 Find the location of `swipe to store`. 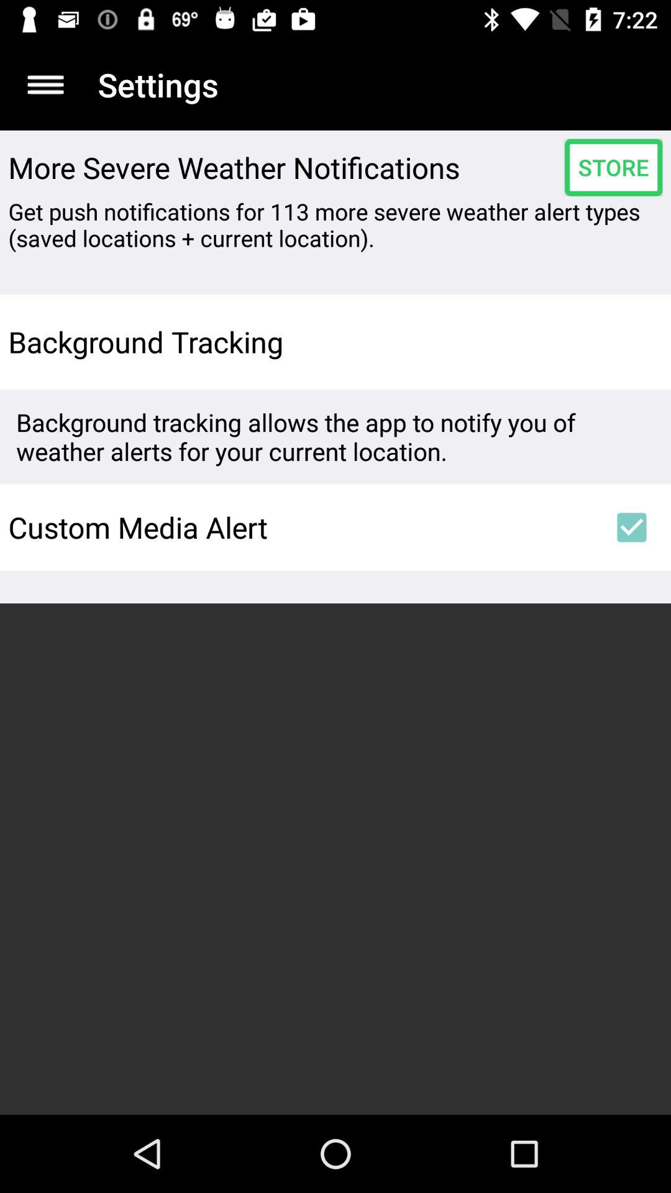

swipe to store is located at coordinates (613, 167).